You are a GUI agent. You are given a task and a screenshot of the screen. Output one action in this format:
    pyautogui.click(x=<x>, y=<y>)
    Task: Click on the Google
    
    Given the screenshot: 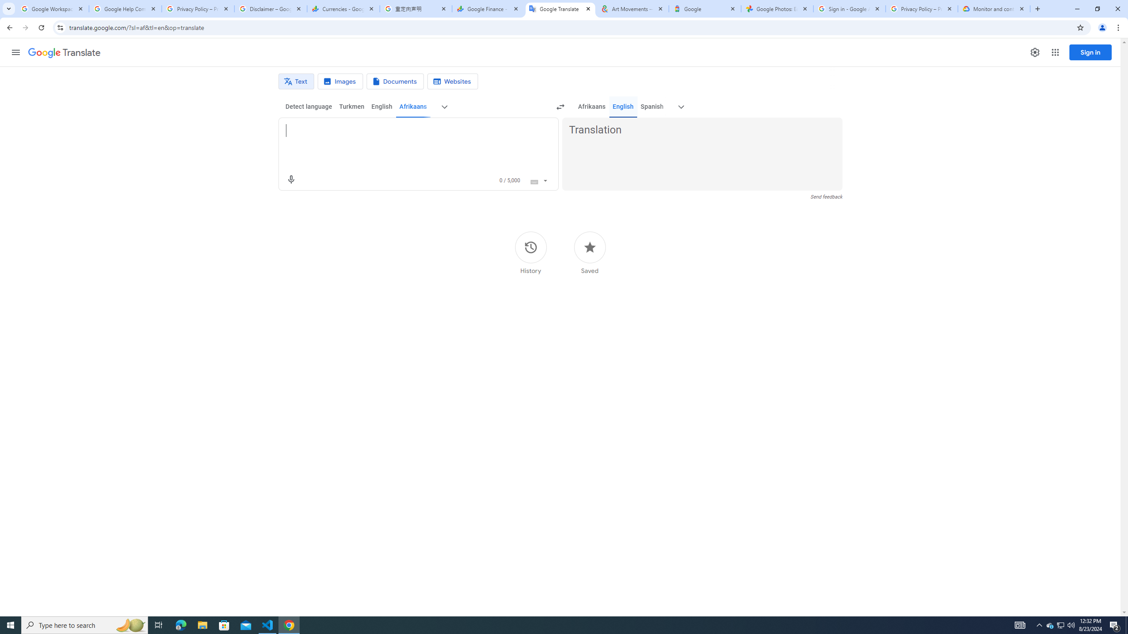 What is the action you would take?
    pyautogui.click(x=705, y=9)
    